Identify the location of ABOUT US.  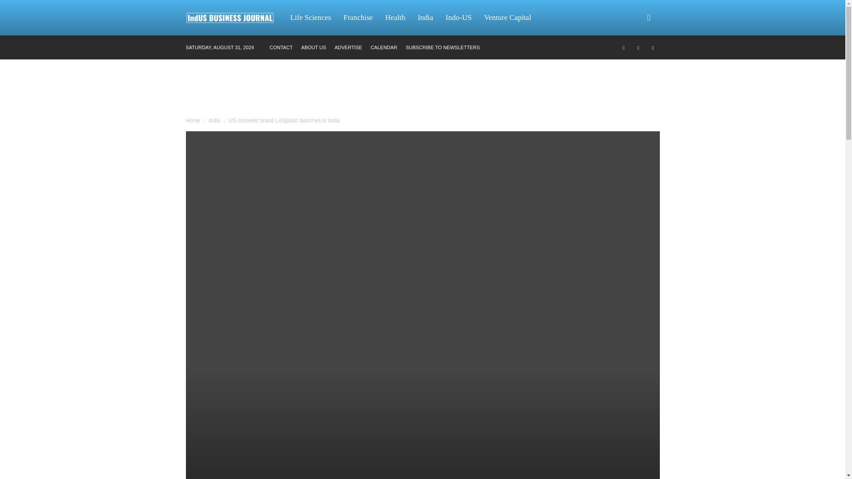
(314, 47).